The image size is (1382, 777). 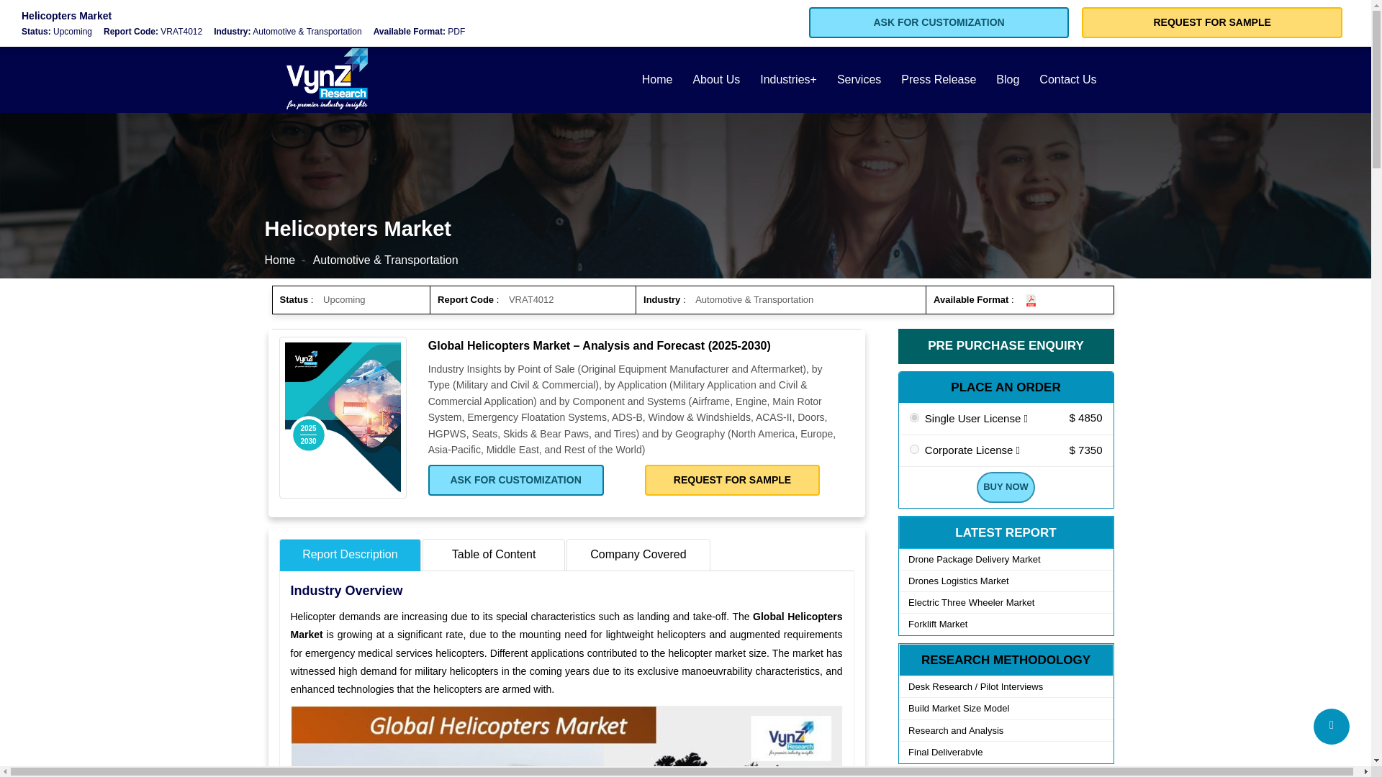 What do you see at coordinates (733, 480) in the screenshot?
I see `REQUEST FOR SAMPLE` at bounding box center [733, 480].